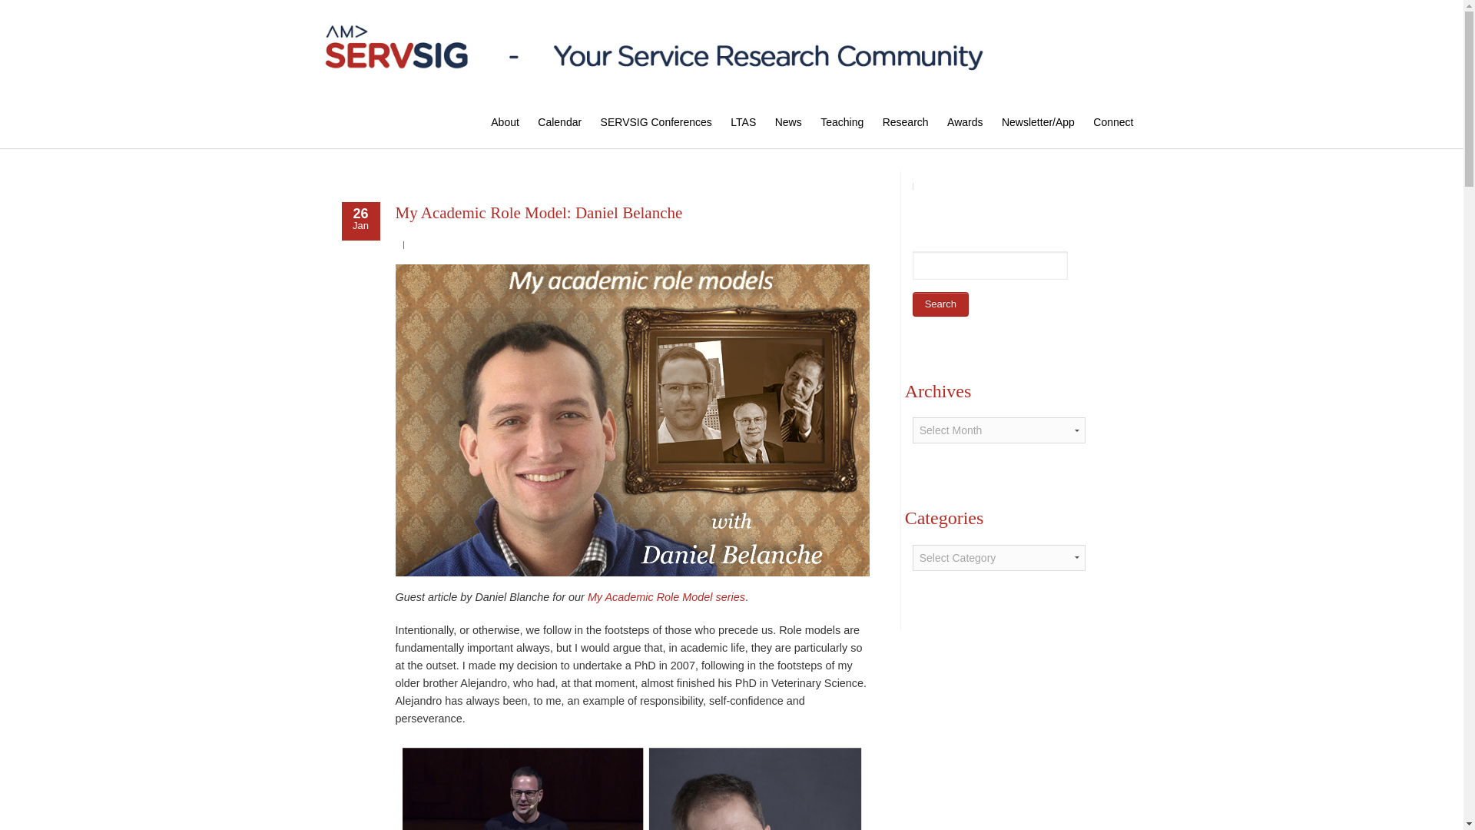  I want to click on Calendar, so click(559, 122).